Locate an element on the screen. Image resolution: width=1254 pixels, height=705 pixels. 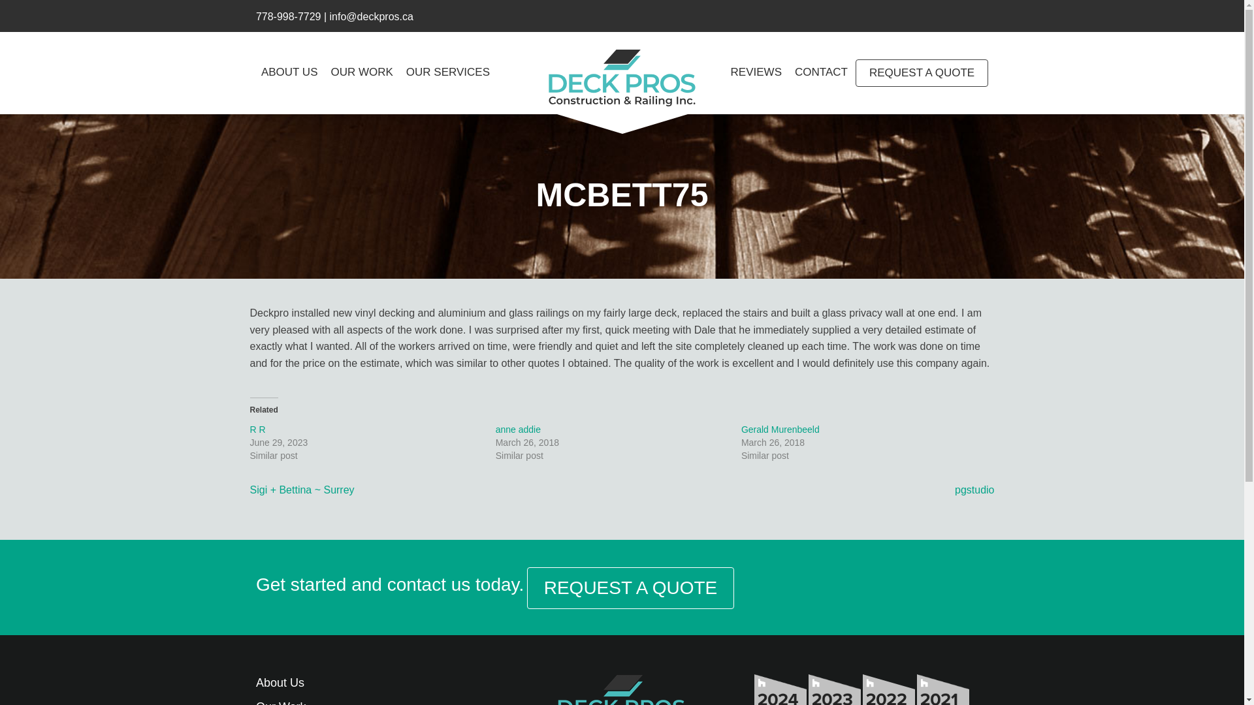
CONTACT is located at coordinates (821, 72).